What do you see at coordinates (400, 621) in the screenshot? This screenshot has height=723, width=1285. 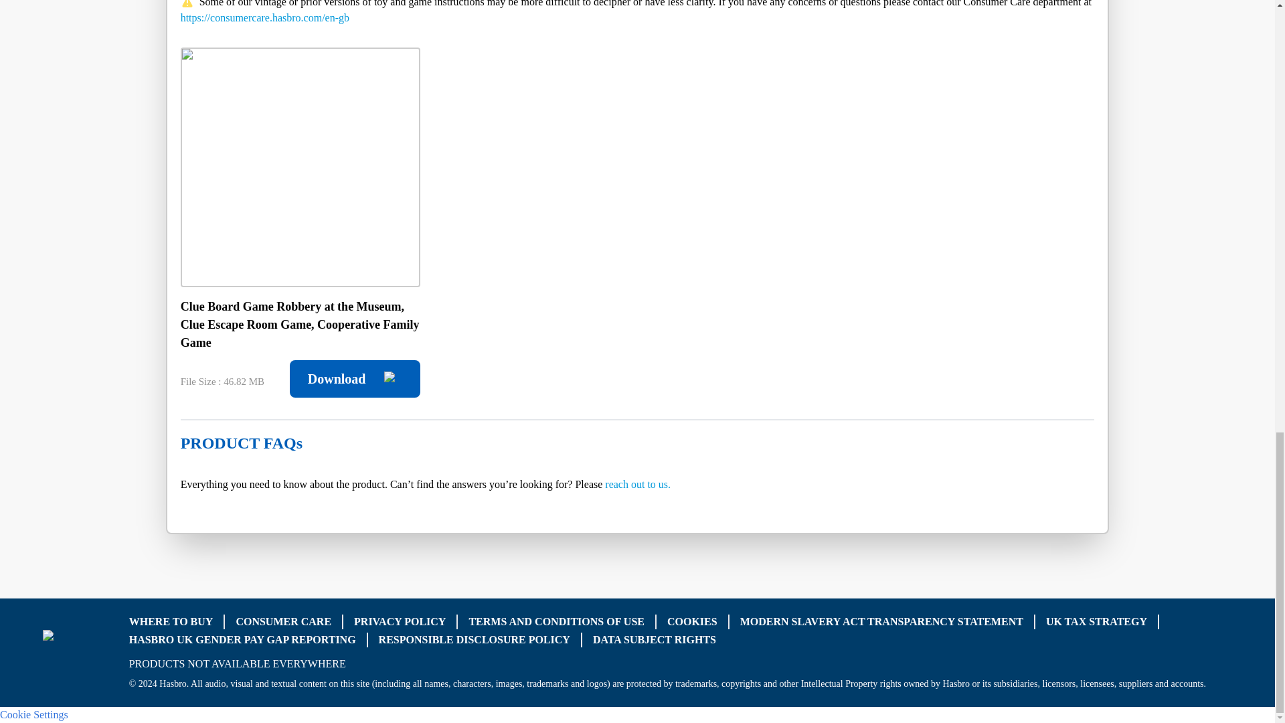 I see `PRIVACY POLICY` at bounding box center [400, 621].